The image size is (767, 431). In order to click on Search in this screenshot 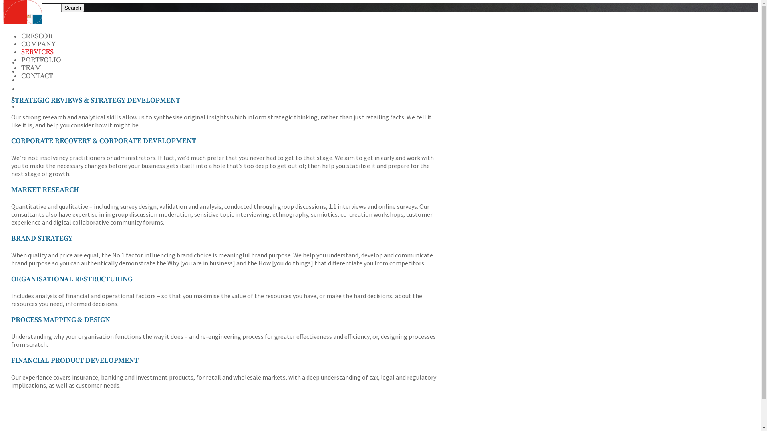, I will do `click(73, 8)`.